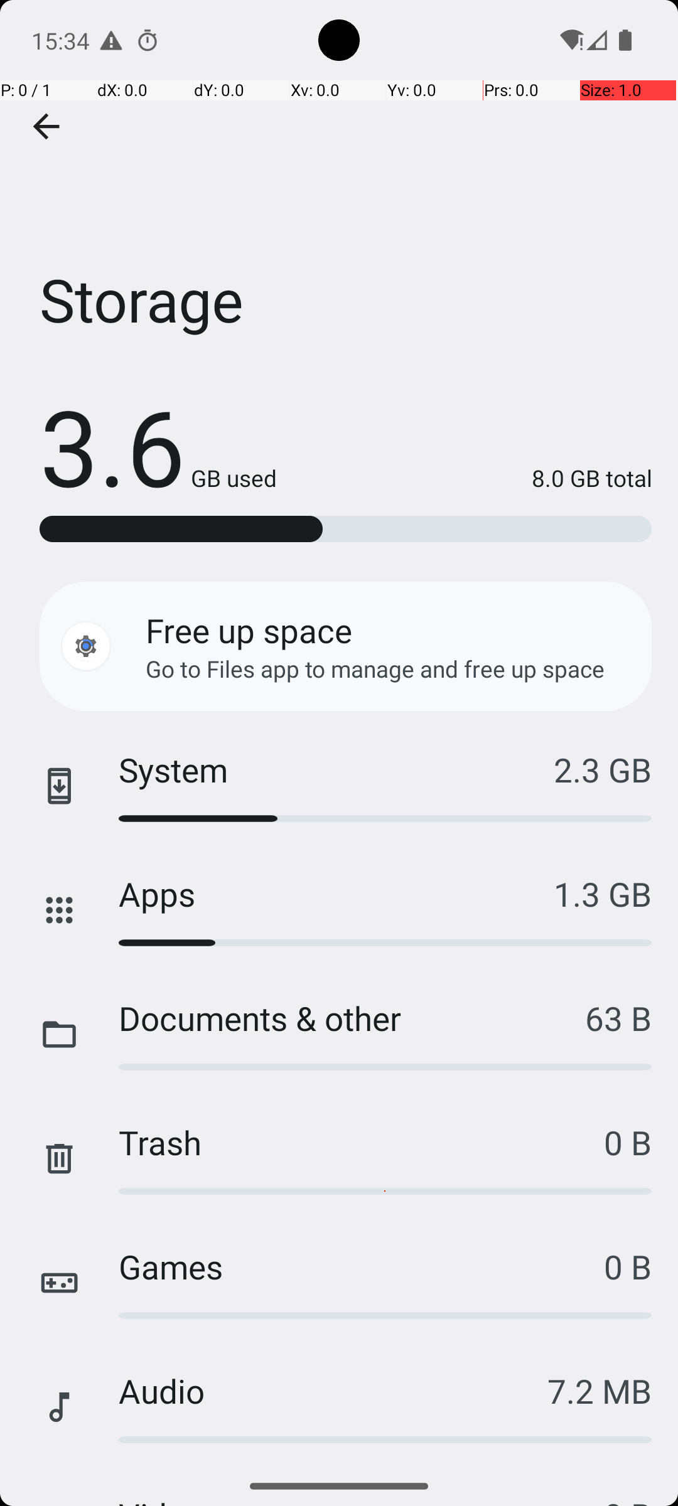  Describe the element at coordinates (618, 1018) in the screenshot. I see `63 B` at that location.